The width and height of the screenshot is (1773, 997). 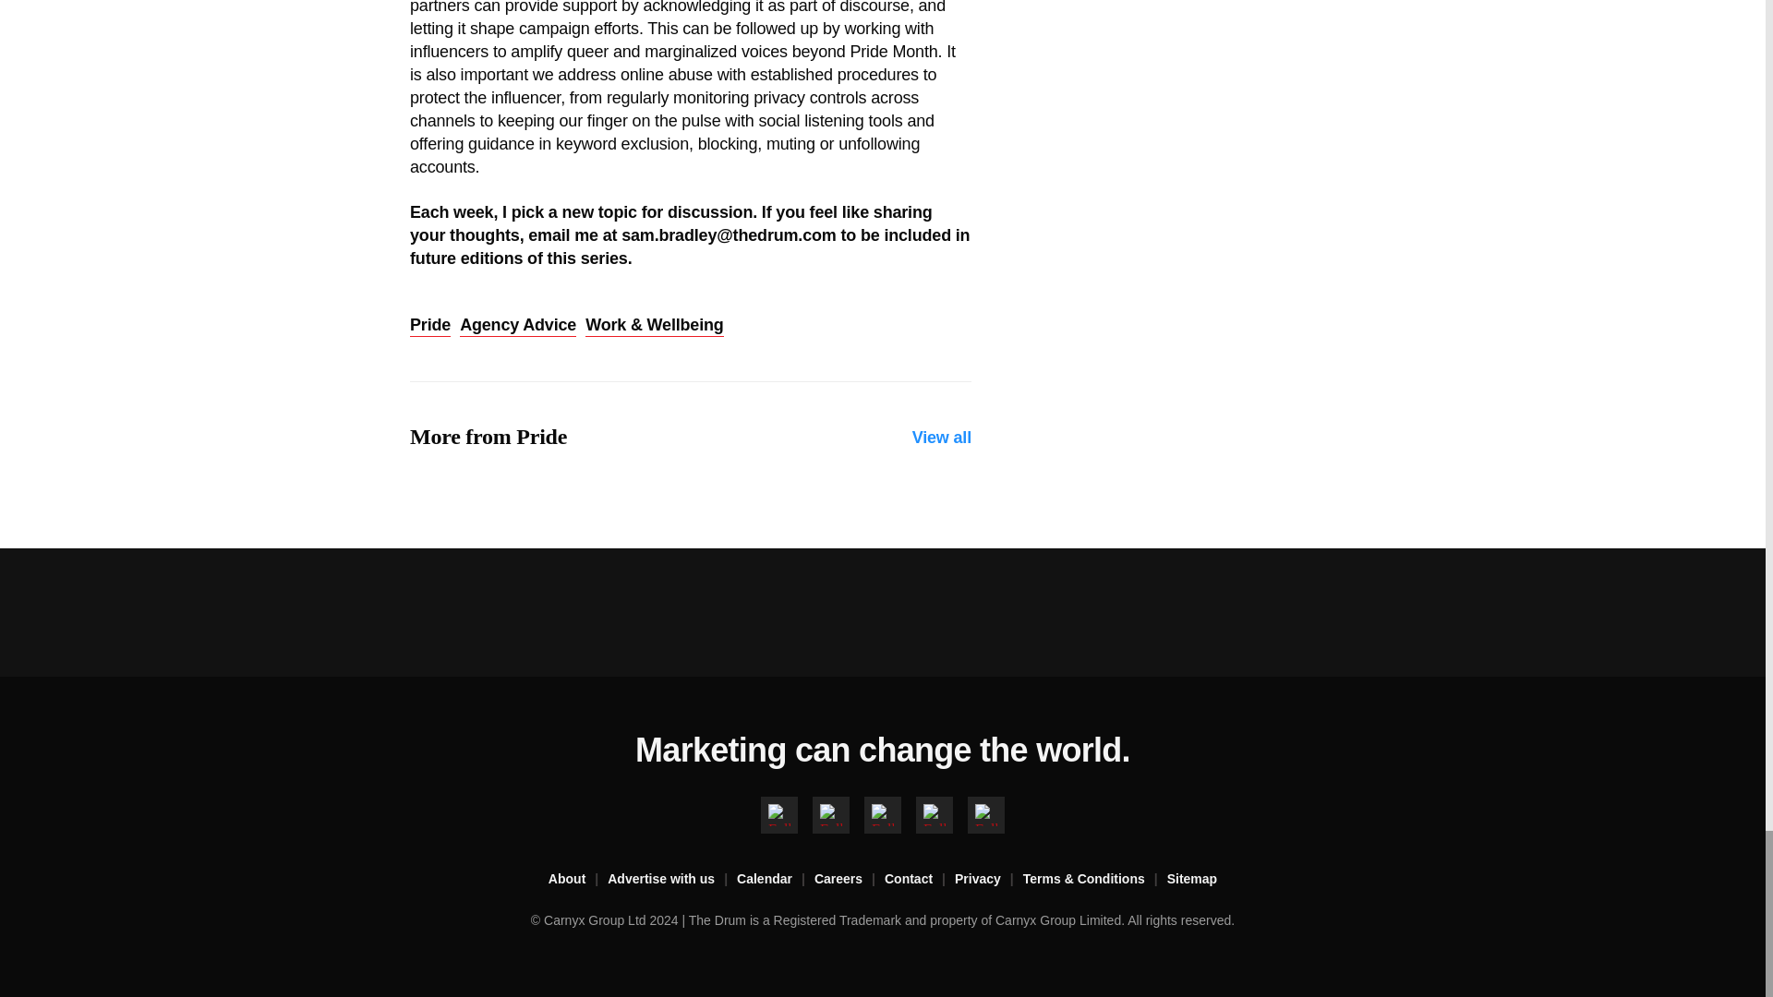 I want to click on Advertise with us, so click(x=672, y=879).